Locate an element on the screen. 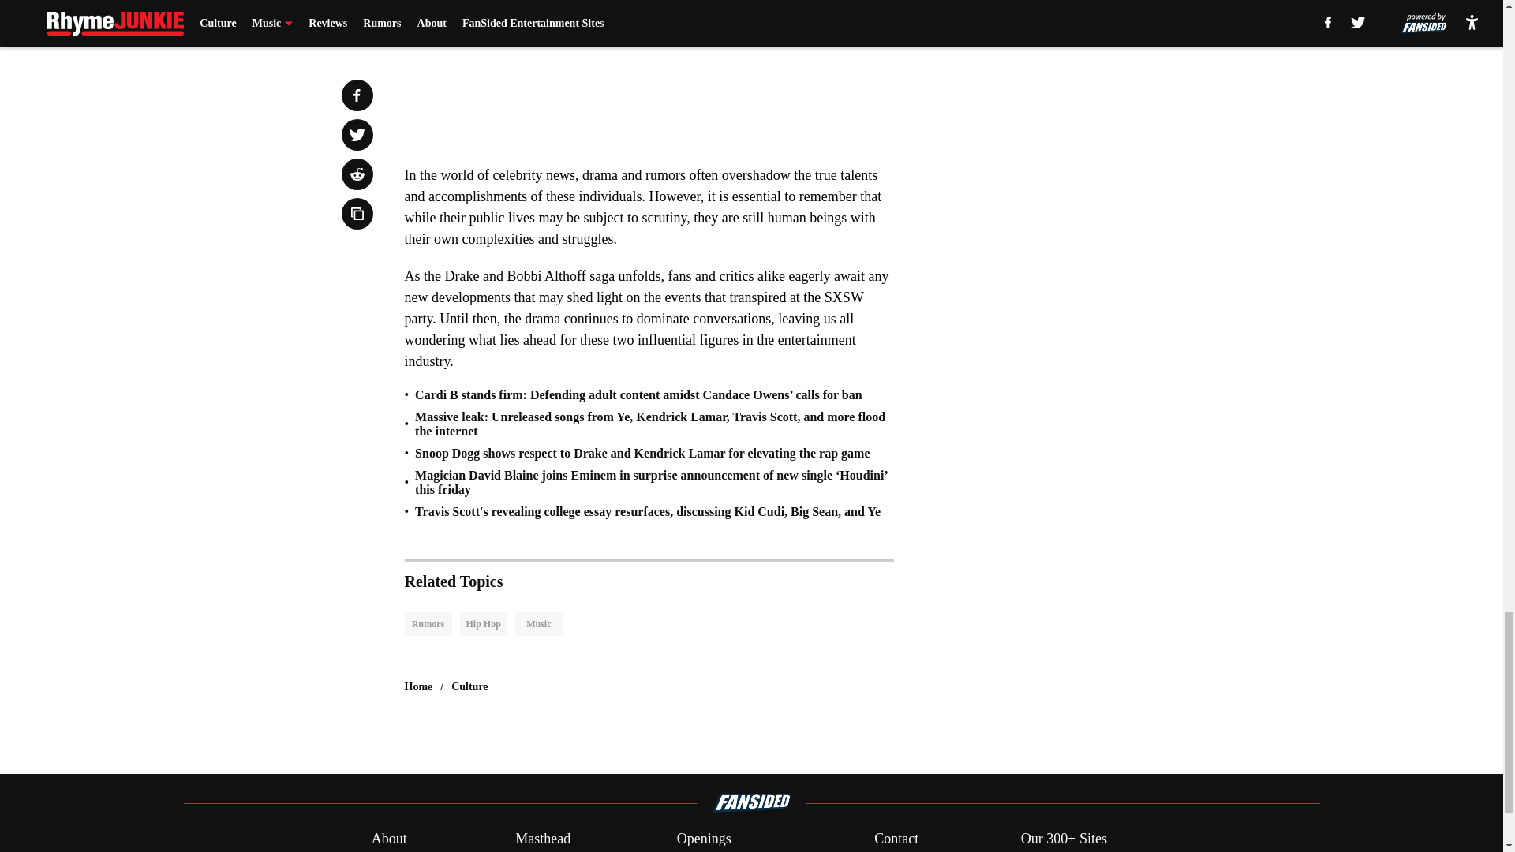 The width and height of the screenshot is (1515, 852). Music is located at coordinates (538, 623).